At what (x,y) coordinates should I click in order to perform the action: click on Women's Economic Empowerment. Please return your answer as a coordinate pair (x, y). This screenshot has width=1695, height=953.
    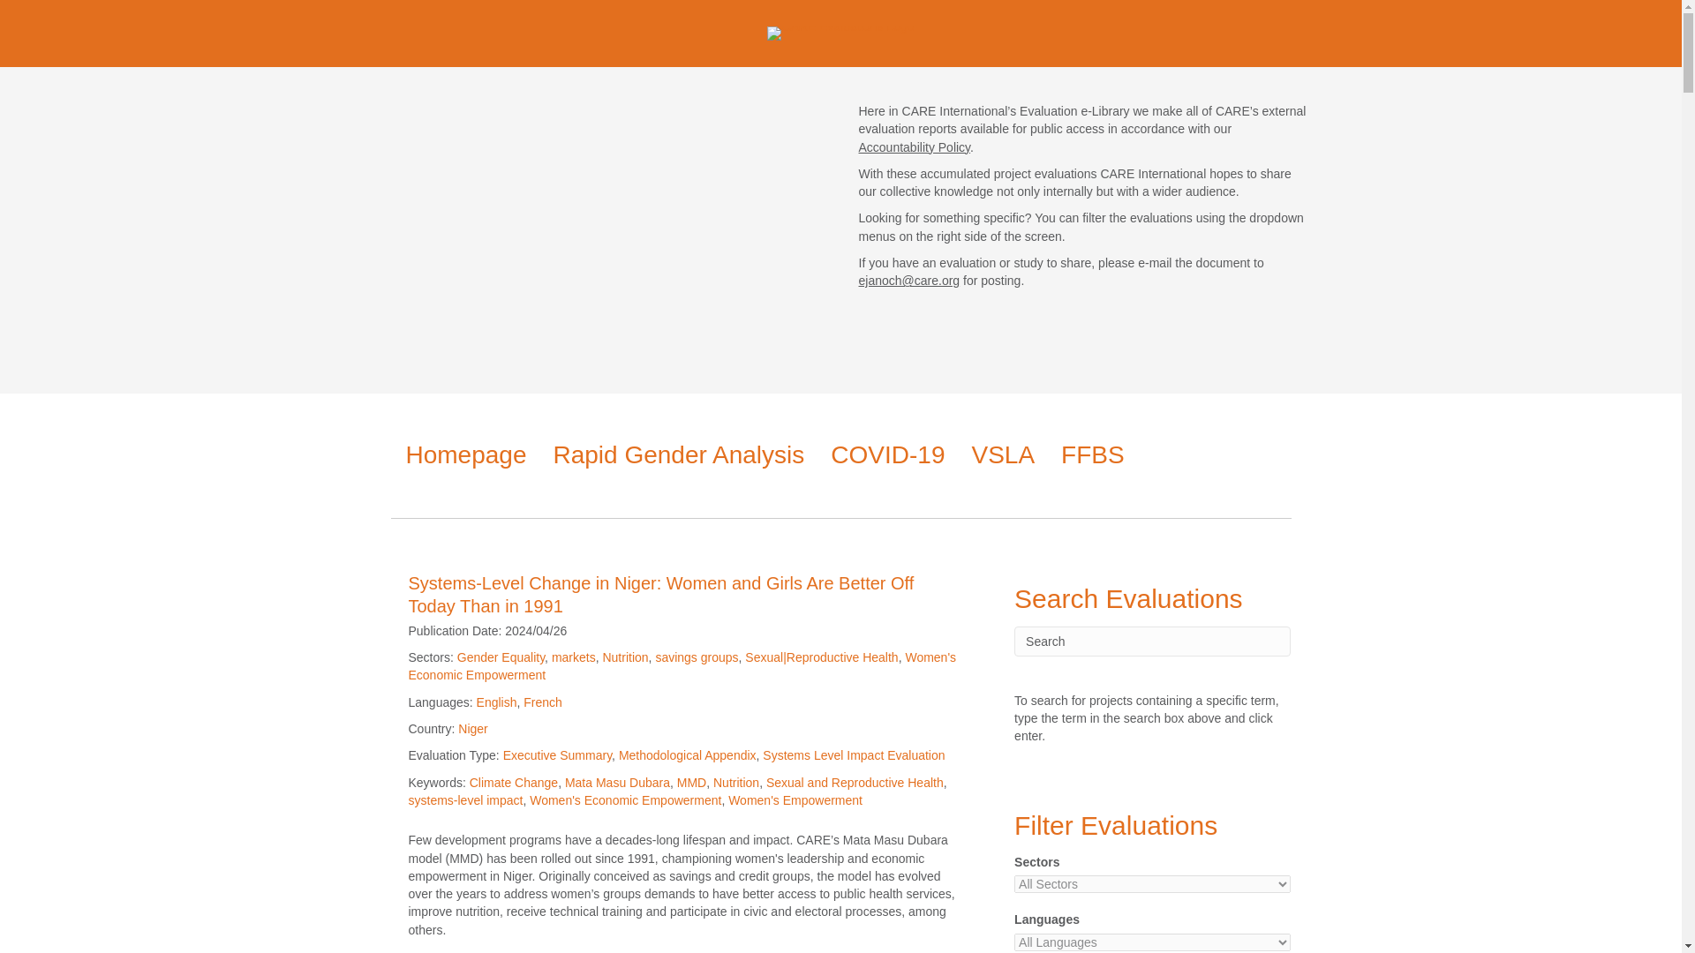
    Looking at the image, I should click on (625, 799).